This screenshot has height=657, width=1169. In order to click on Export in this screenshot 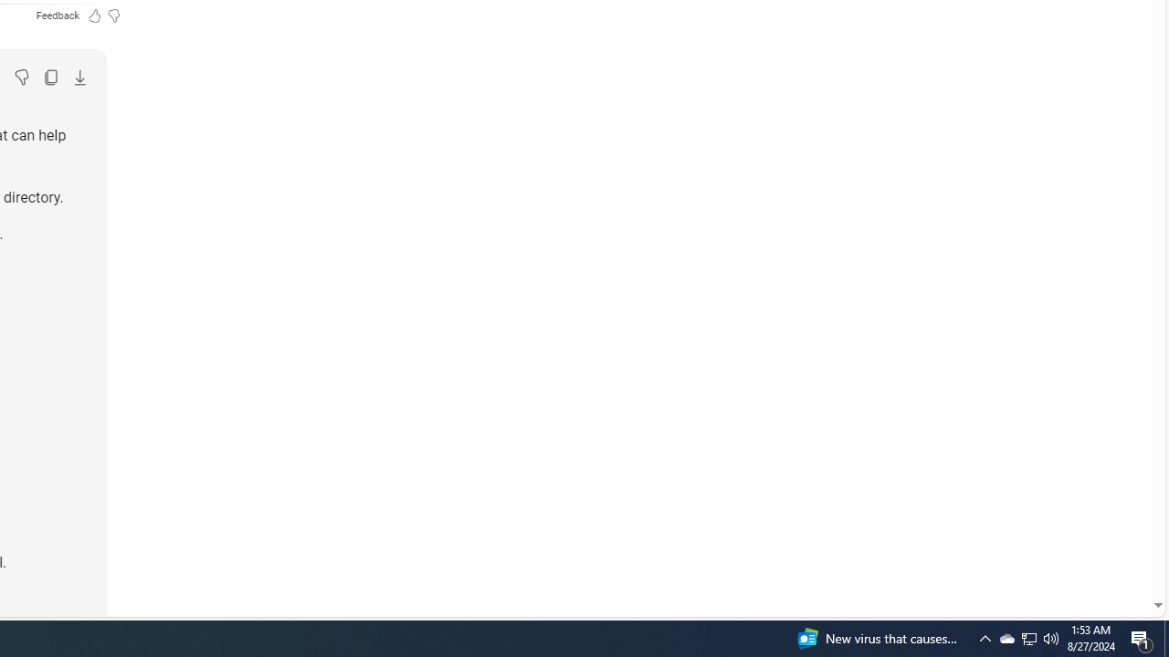, I will do `click(79, 77)`.